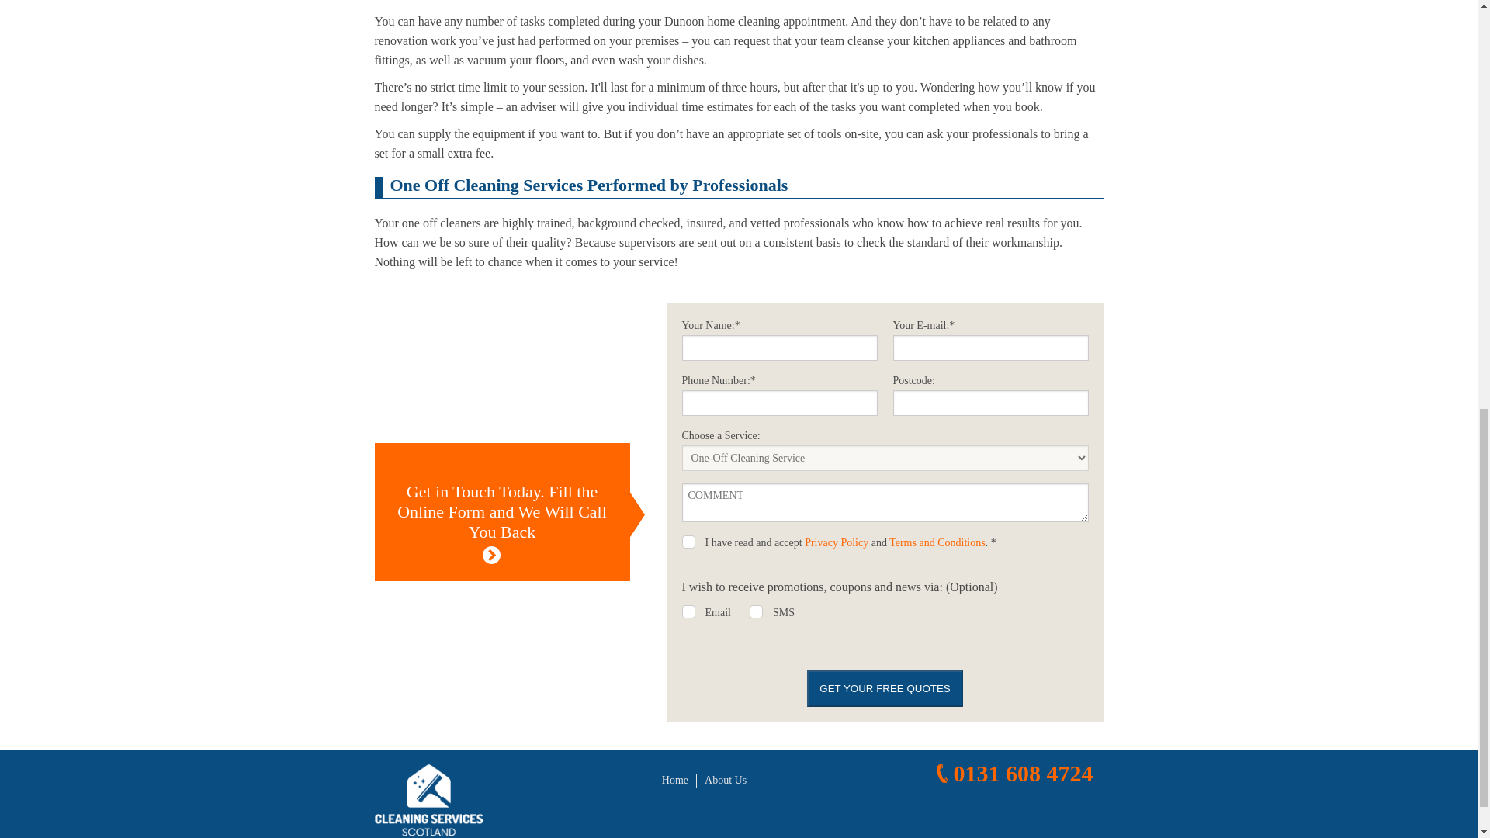 This screenshot has width=1490, height=838. What do you see at coordinates (885, 689) in the screenshot?
I see `Get Your Free Quotes` at bounding box center [885, 689].